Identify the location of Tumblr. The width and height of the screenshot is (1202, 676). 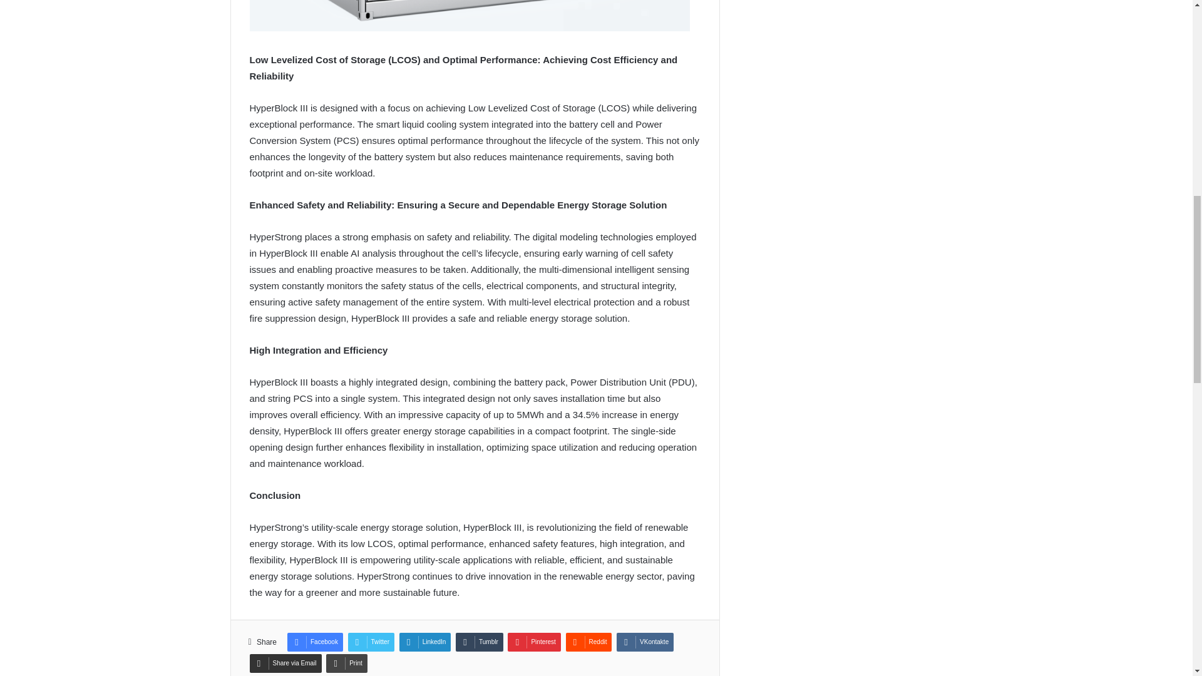
(480, 642).